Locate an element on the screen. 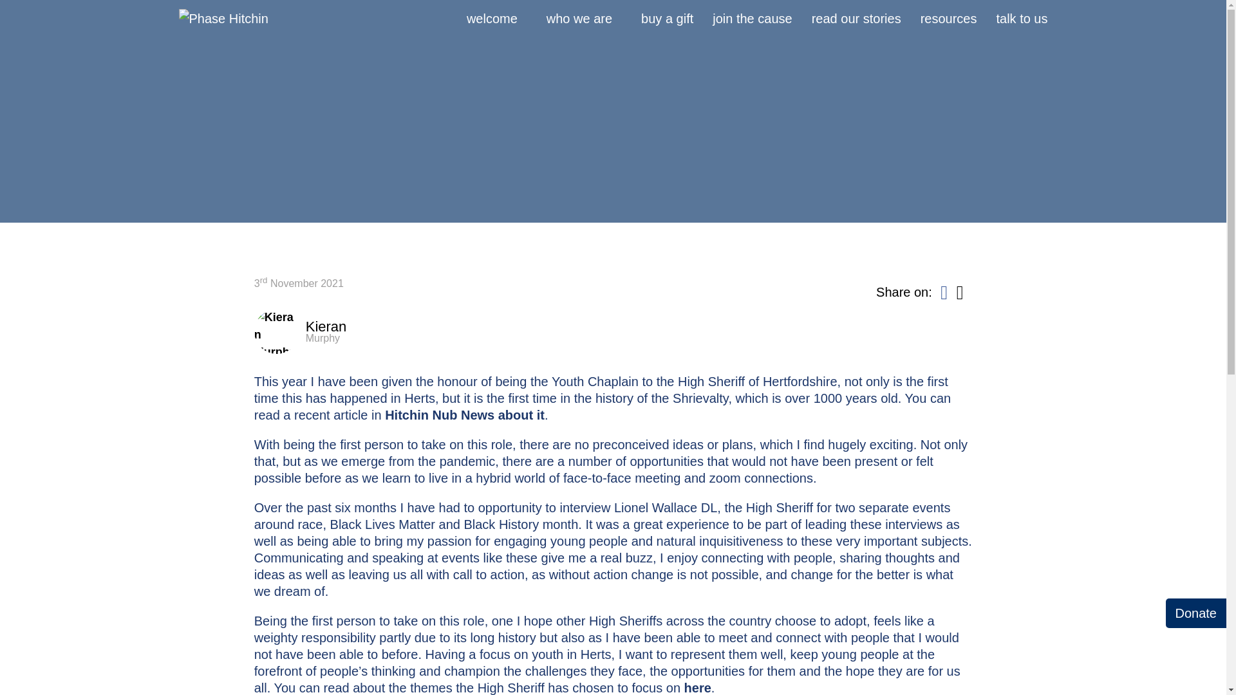 The height and width of the screenshot is (695, 1236). talk to us is located at coordinates (1021, 19).